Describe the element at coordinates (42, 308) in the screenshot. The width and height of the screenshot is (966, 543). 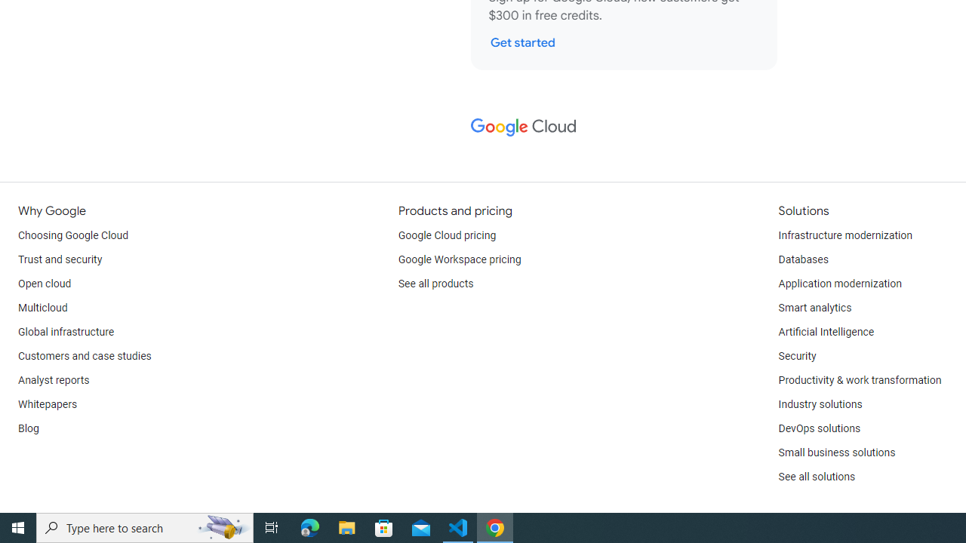
I see `Multicloud` at that location.